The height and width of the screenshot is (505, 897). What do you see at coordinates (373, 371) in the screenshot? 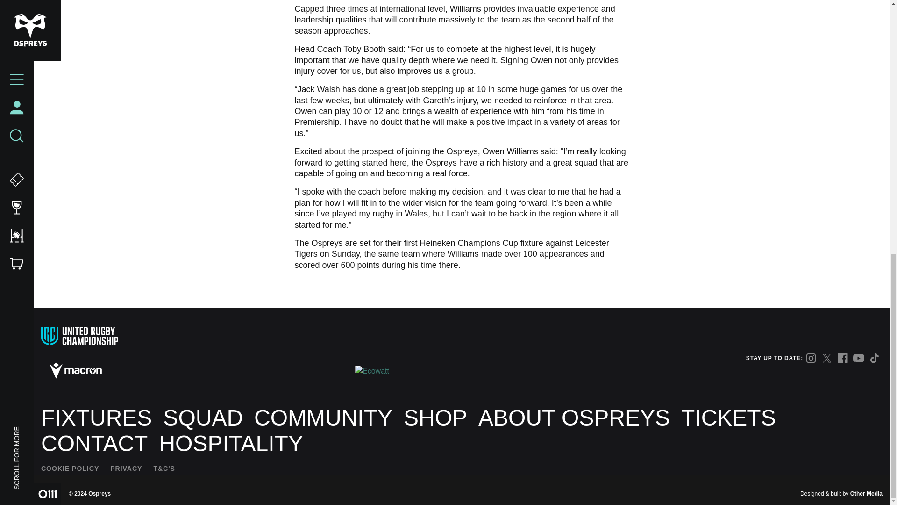
I see `Ecowatt` at bounding box center [373, 371].